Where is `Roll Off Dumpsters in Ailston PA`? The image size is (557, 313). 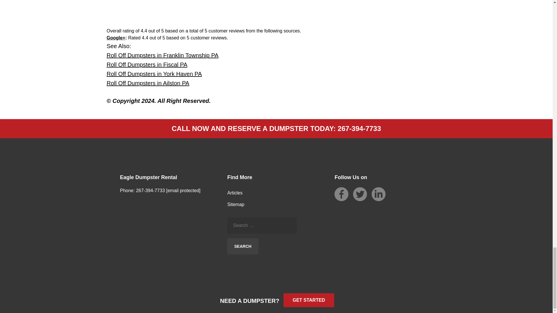
Roll Off Dumpsters in Ailston PA is located at coordinates (148, 83).